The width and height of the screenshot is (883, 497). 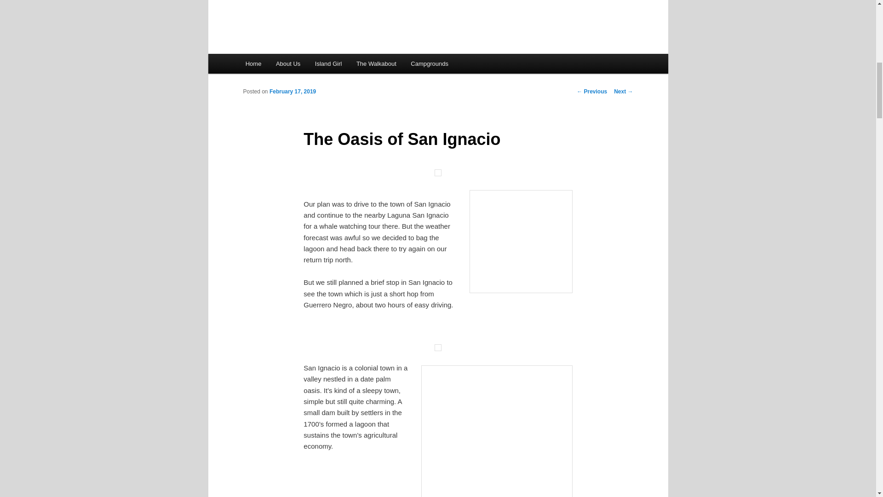 What do you see at coordinates (376, 64) in the screenshot?
I see `The Walkabout` at bounding box center [376, 64].